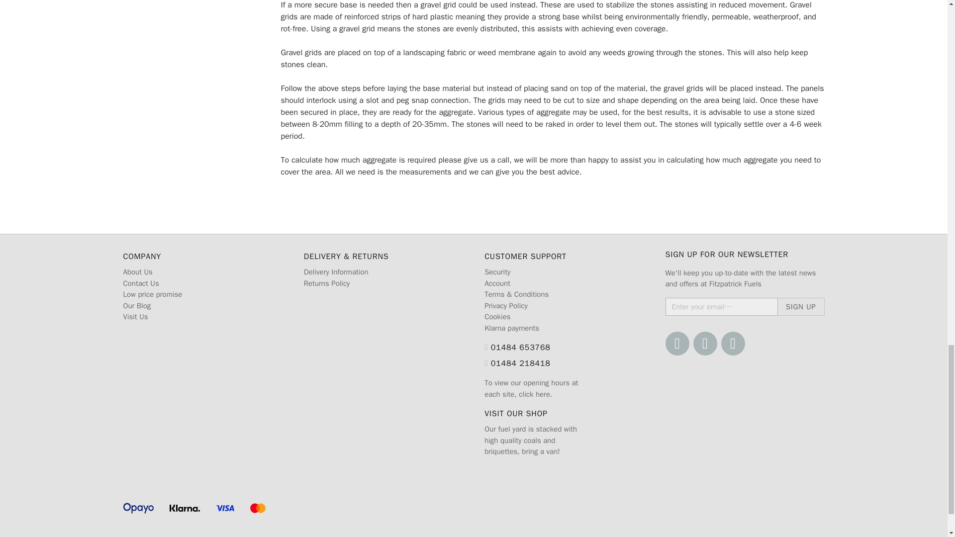 The height and width of the screenshot is (537, 955). What do you see at coordinates (705, 343) in the screenshot?
I see `Twitter profile` at bounding box center [705, 343].